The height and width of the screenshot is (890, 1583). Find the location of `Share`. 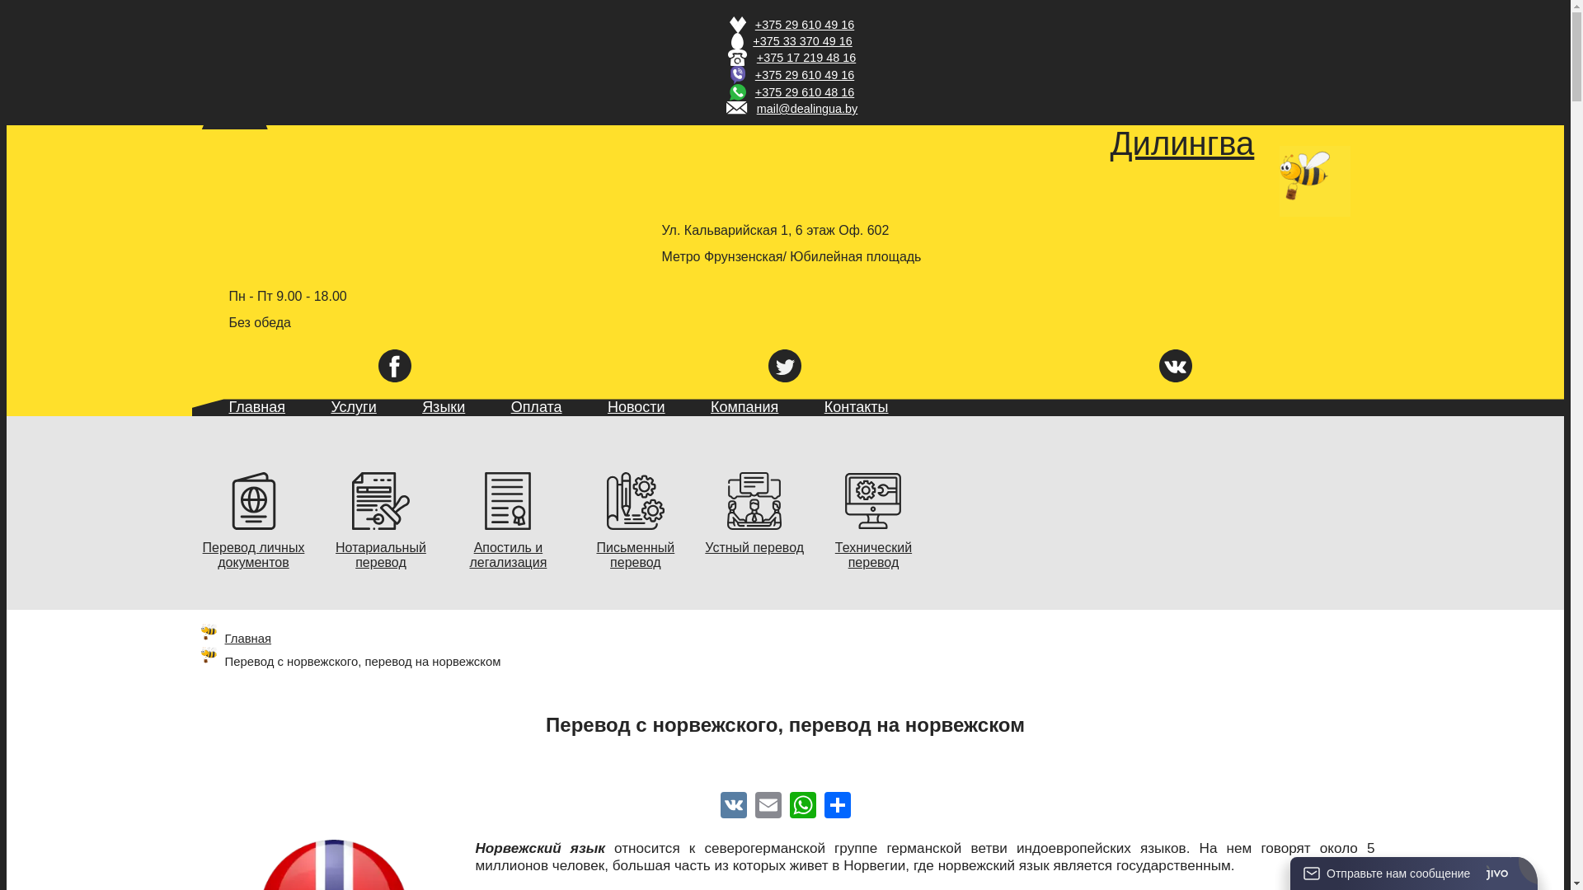

Share is located at coordinates (838, 804).